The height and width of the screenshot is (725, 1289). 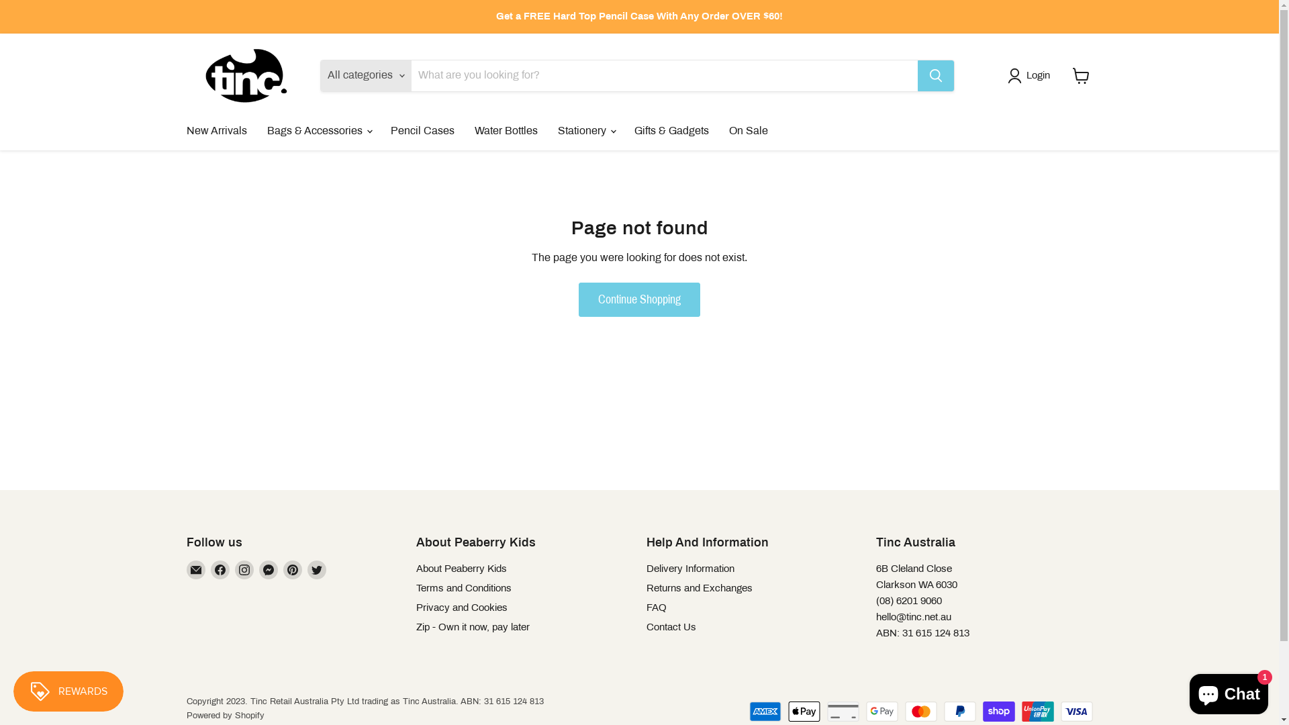 I want to click on FAQ, so click(x=656, y=608).